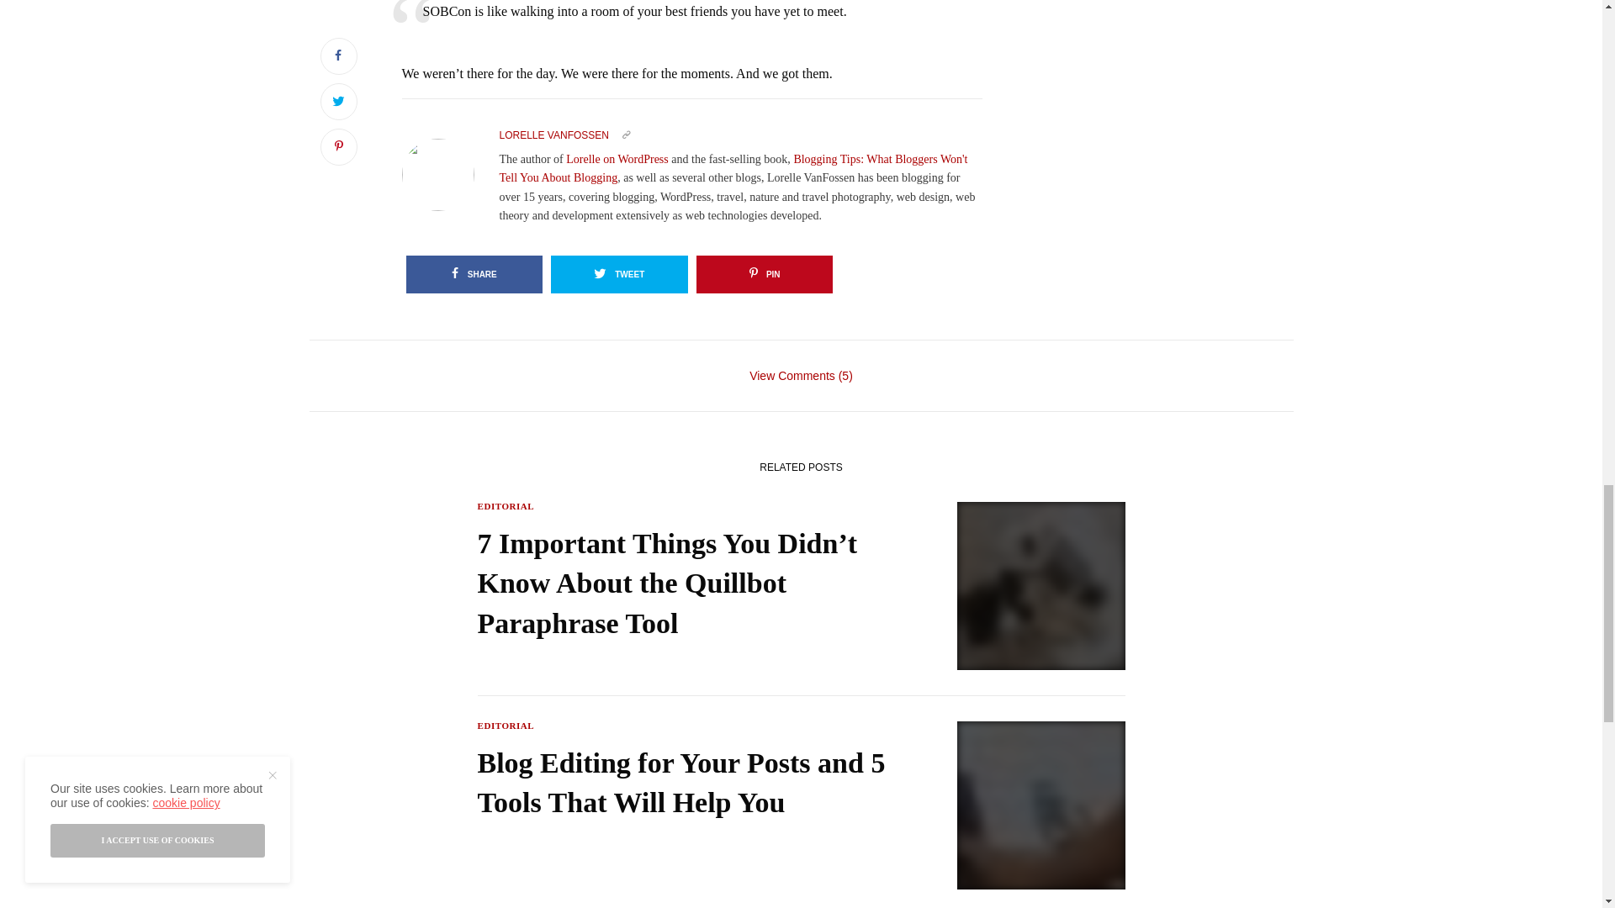  What do you see at coordinates (733, 168) in the screenshot?
I see `Blog Herald Bookstore - Blogging Tips Book` at bounding box center [733, 168].